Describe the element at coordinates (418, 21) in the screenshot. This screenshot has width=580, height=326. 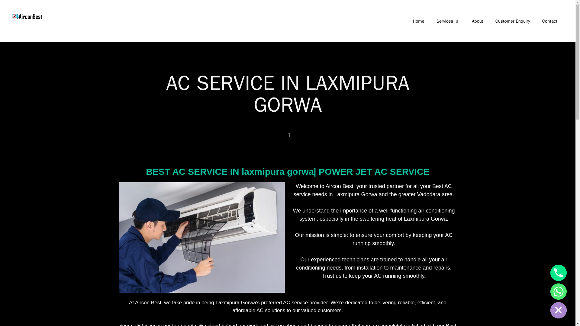
I see `Home` at that location.